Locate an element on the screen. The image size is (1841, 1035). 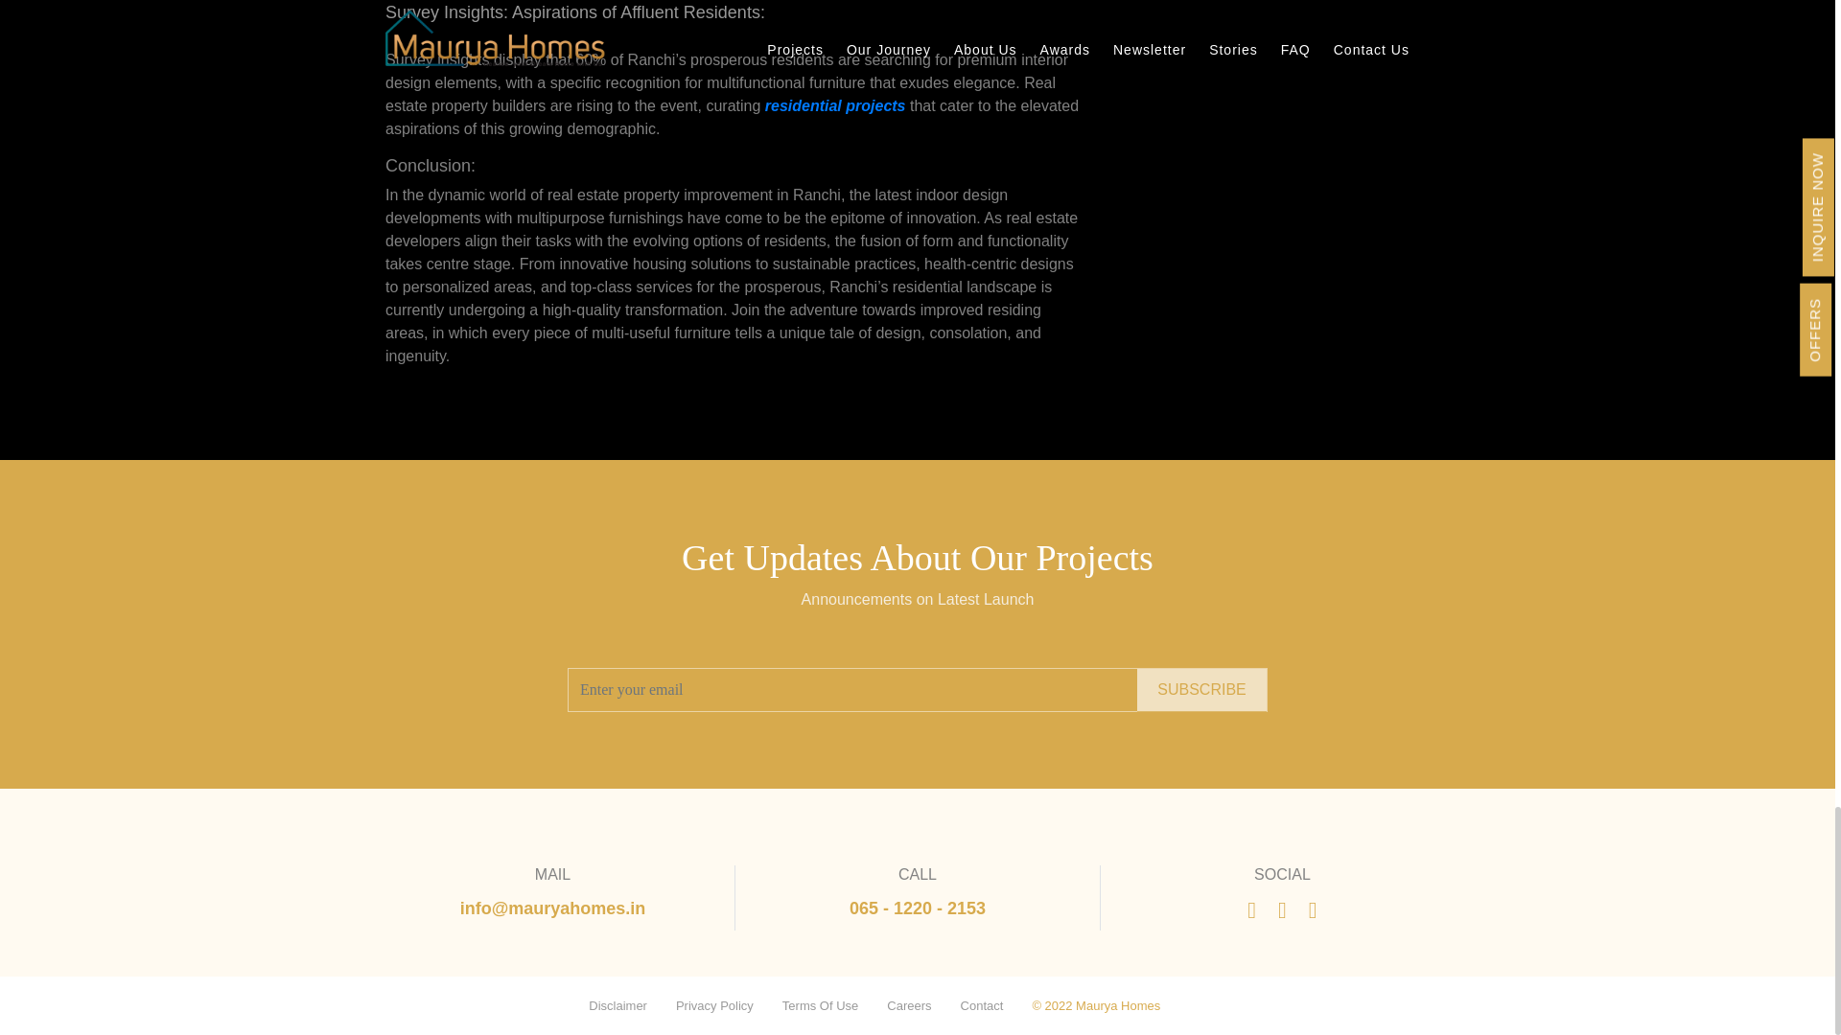
Terms Of Use is located at coordinates (820, 1006).